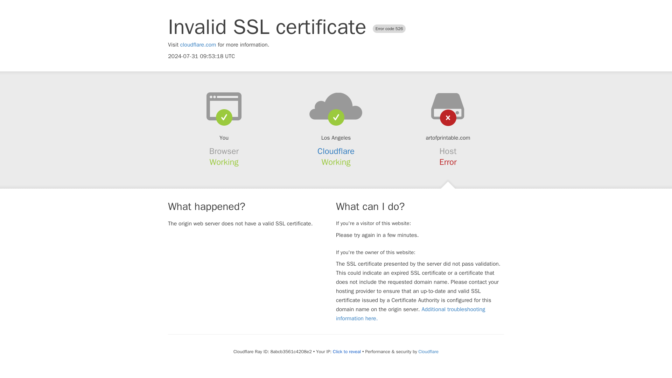 This screenshot has height=378, width=672. I want to click on Additional troubleshooting information here., so click(411, 314).